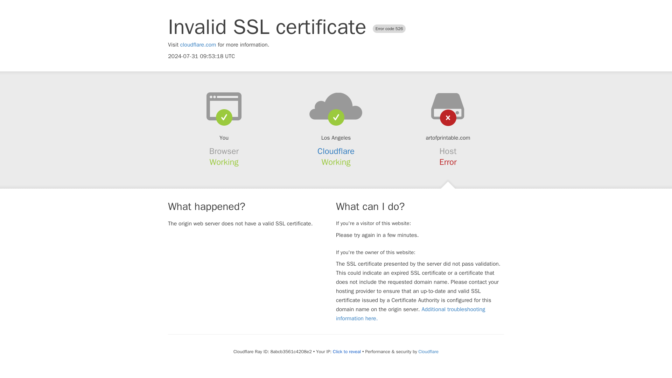 This screenshot has height=378, width=672. I want to click on Additional troubleshooting information here., so click(411, 314).